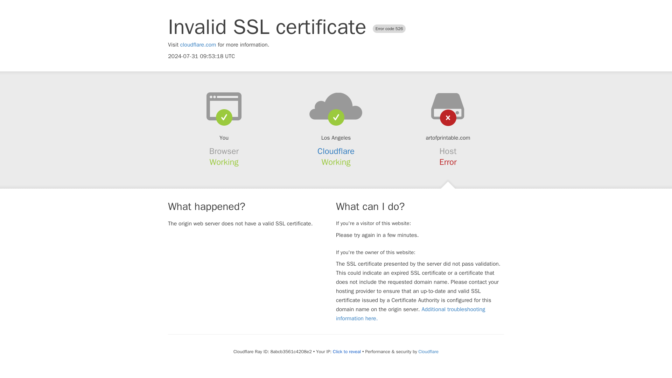 This screenshot has height=378, width=672. I want to click on Additional troubleshooting information here., so click(411, 314).